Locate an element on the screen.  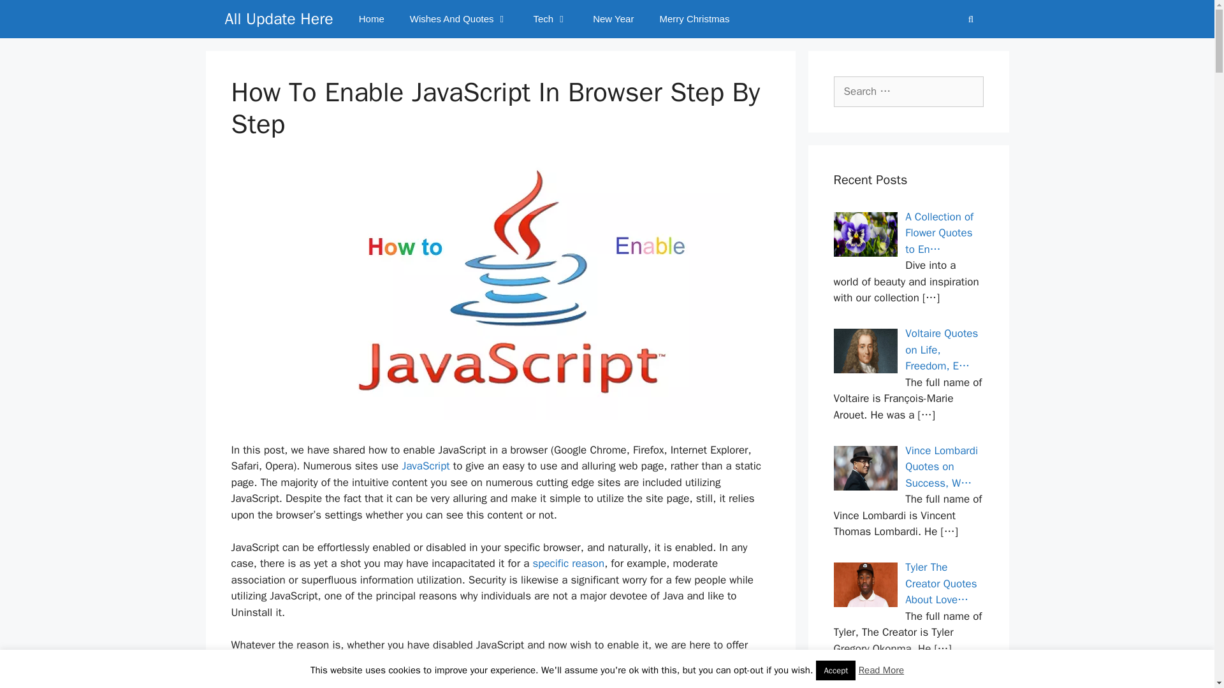
New Year is located at coordinates (613, 19).